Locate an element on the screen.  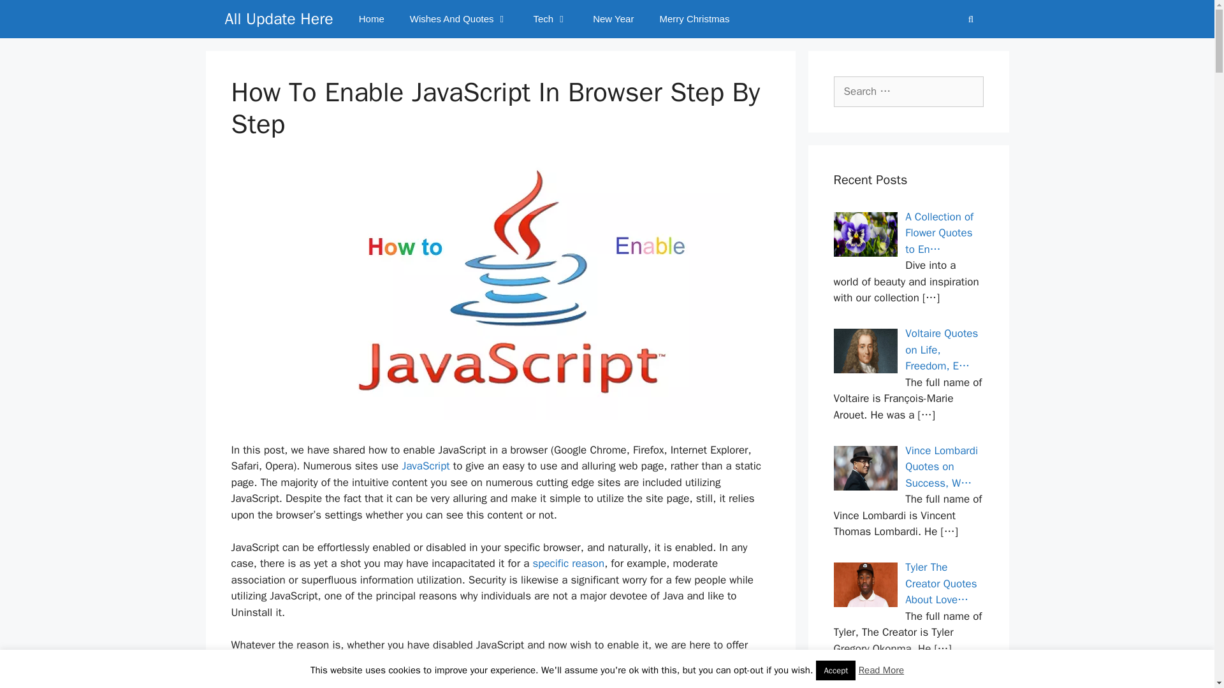
New Year is located at coordinates (613, 19).